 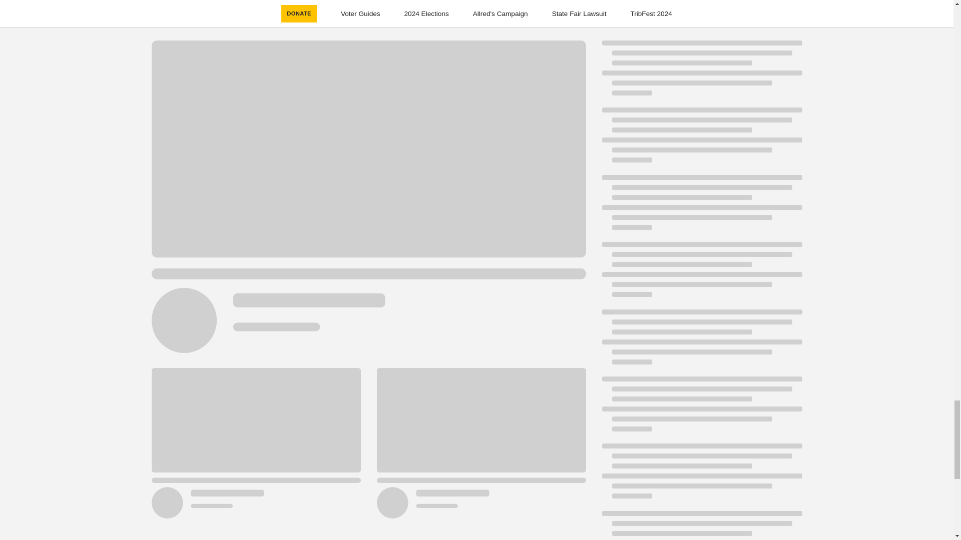 I want to click on Loading indicator, so click(x=701, y=73).